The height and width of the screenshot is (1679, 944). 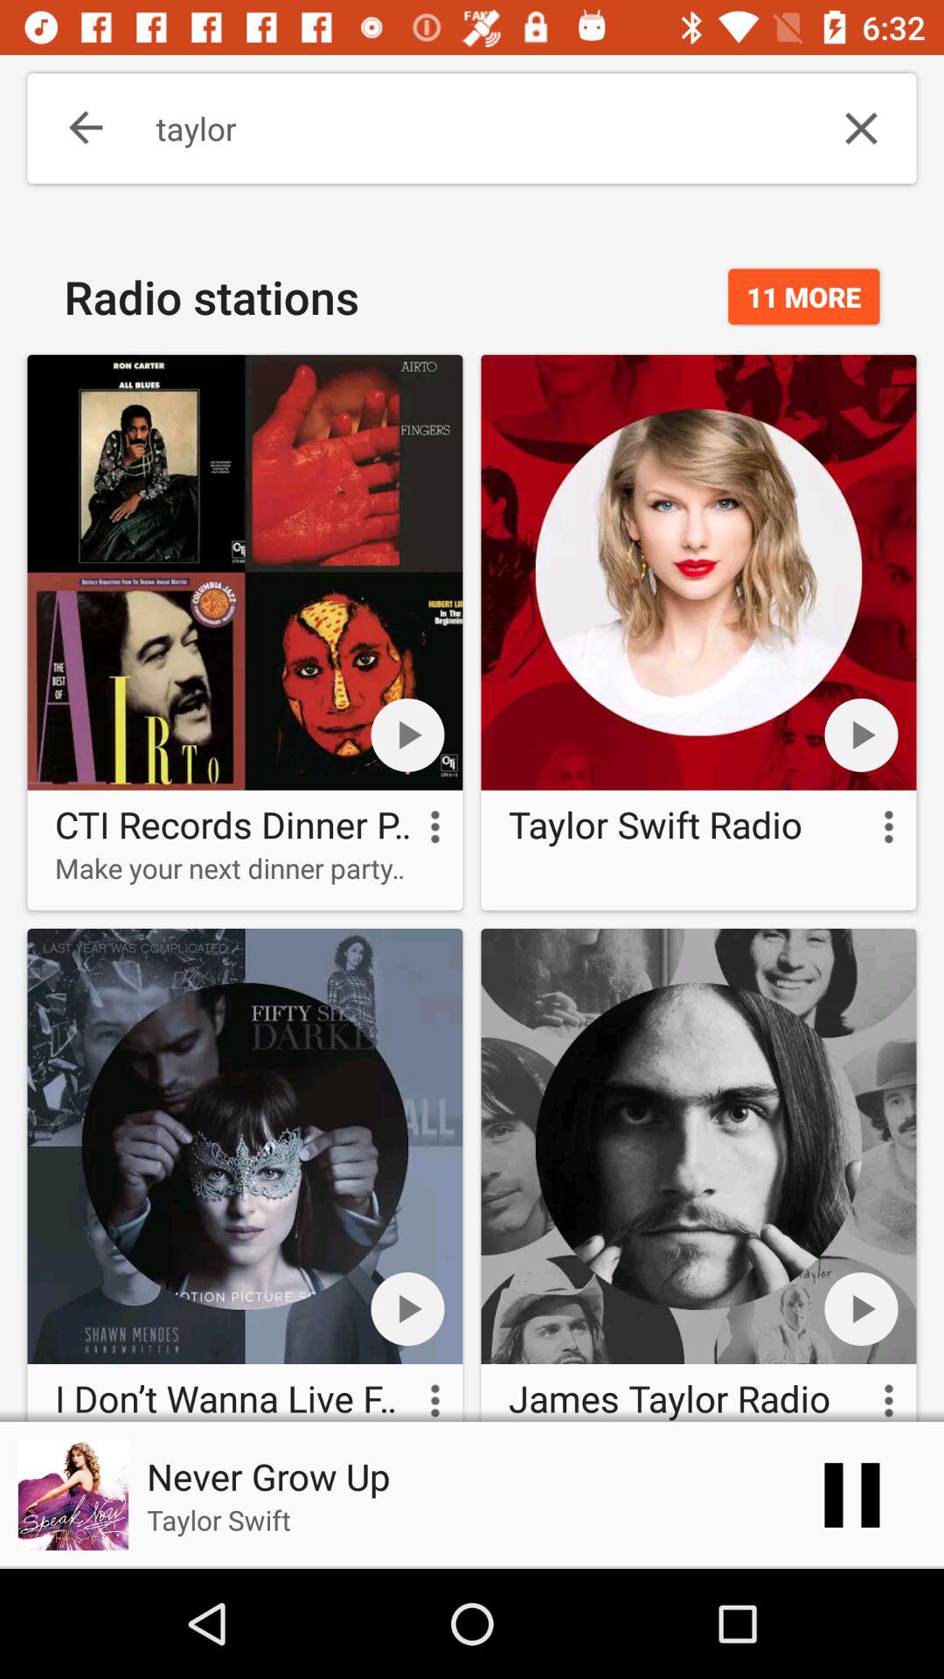 What do you see at coordinates (73, 128) in the screenshot?
I see `open the item above the radio stations icon` at bounding box center [73, 128].